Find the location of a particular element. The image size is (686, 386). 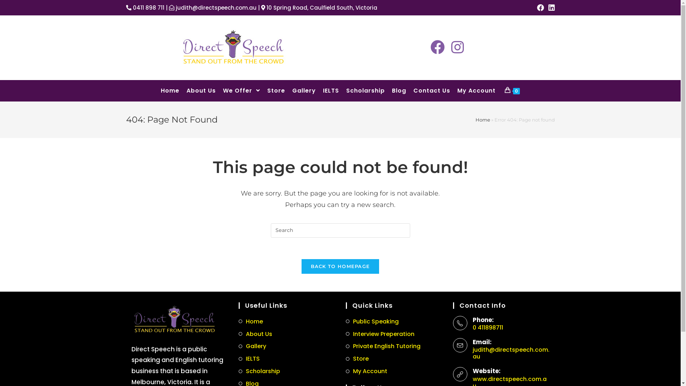

Store is located at coordinates (276, 91).